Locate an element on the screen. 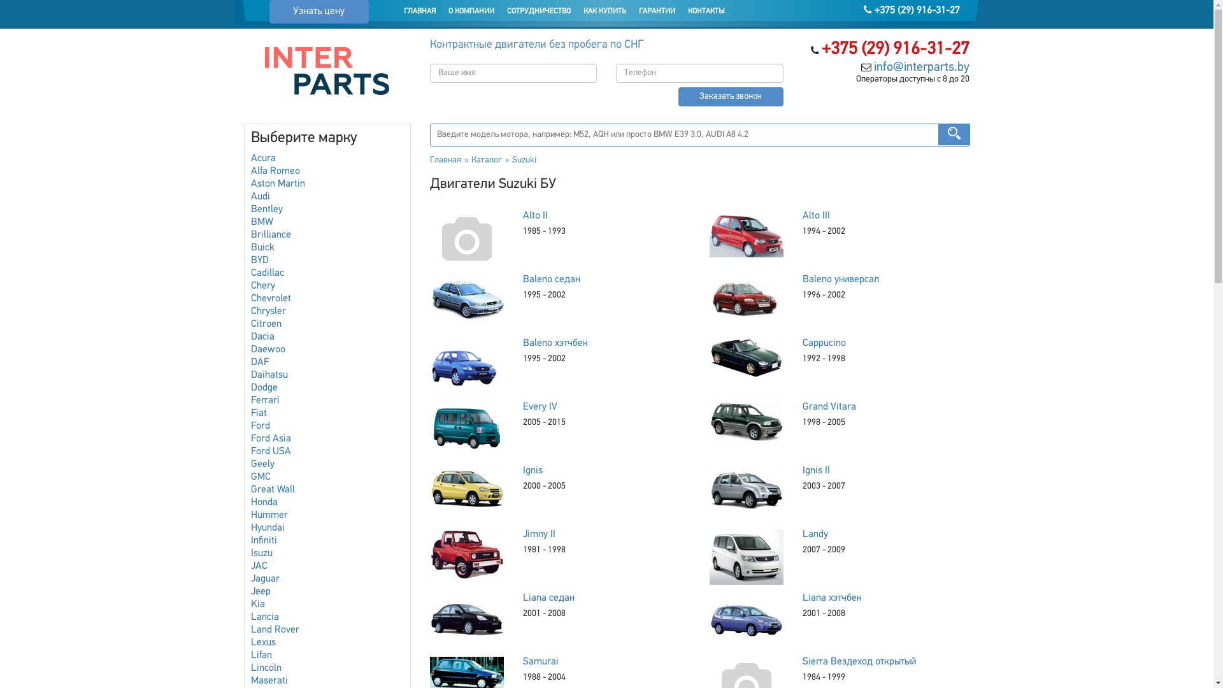 The height and width of the screenshot is (688, 1223).  +375 (29) 916-31-27 is located at coordinates (912, 11).